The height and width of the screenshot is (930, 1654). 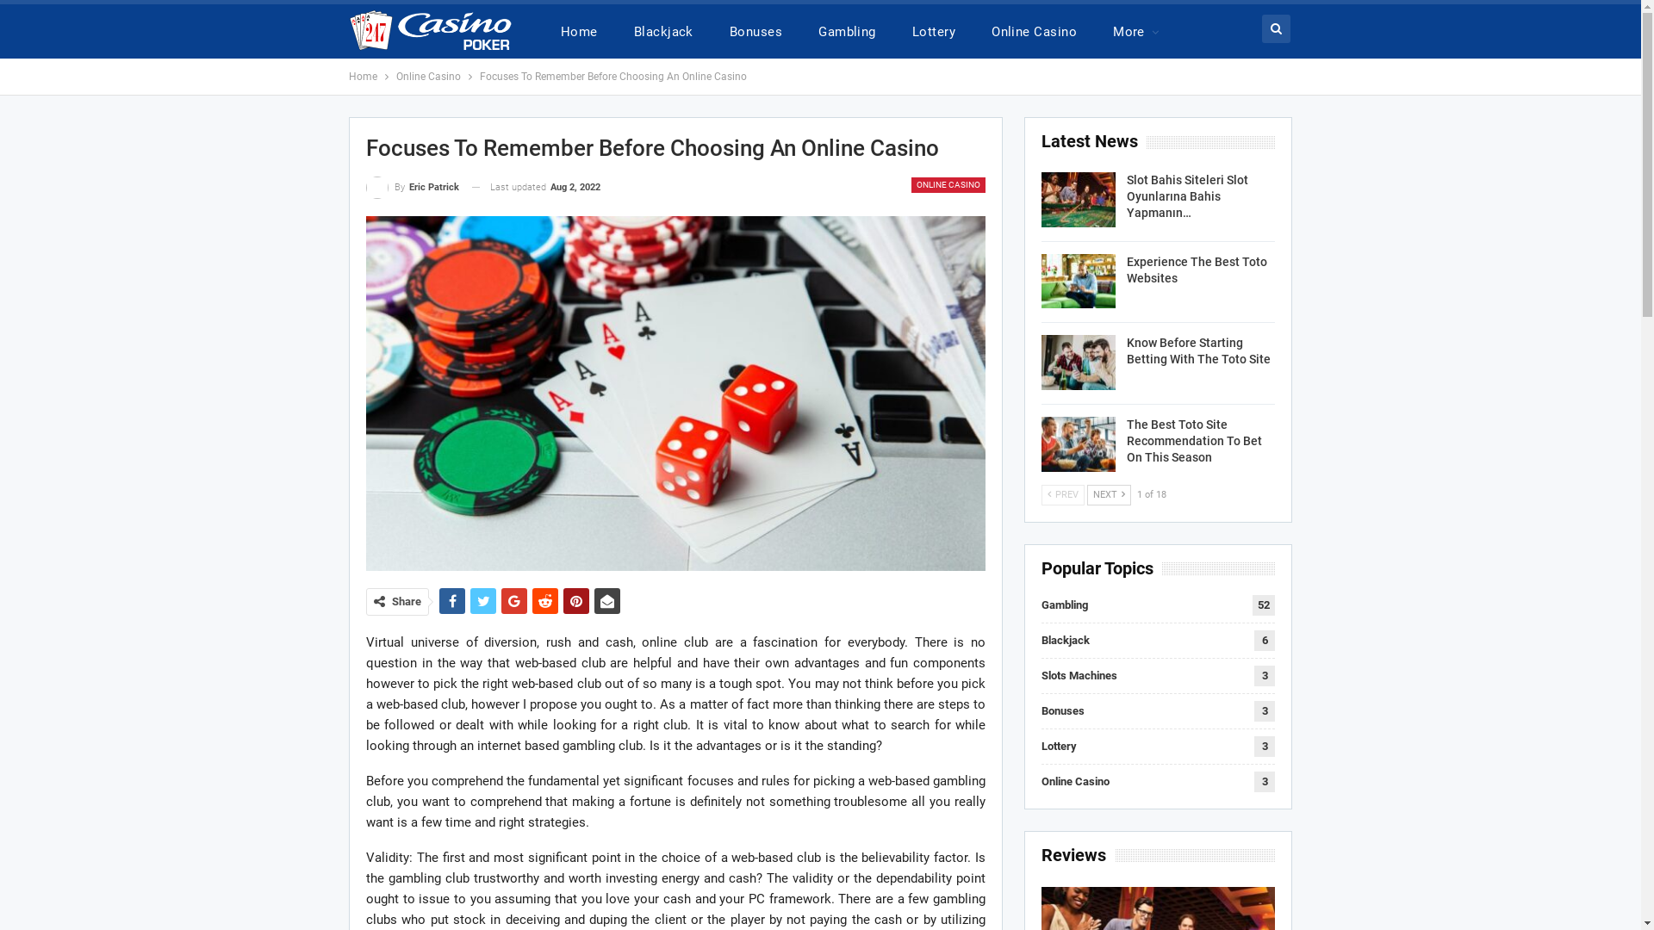 What do you see at coordinates (364, 76) in the screenshot?
I see `Home` at bounding box center [364, 76].